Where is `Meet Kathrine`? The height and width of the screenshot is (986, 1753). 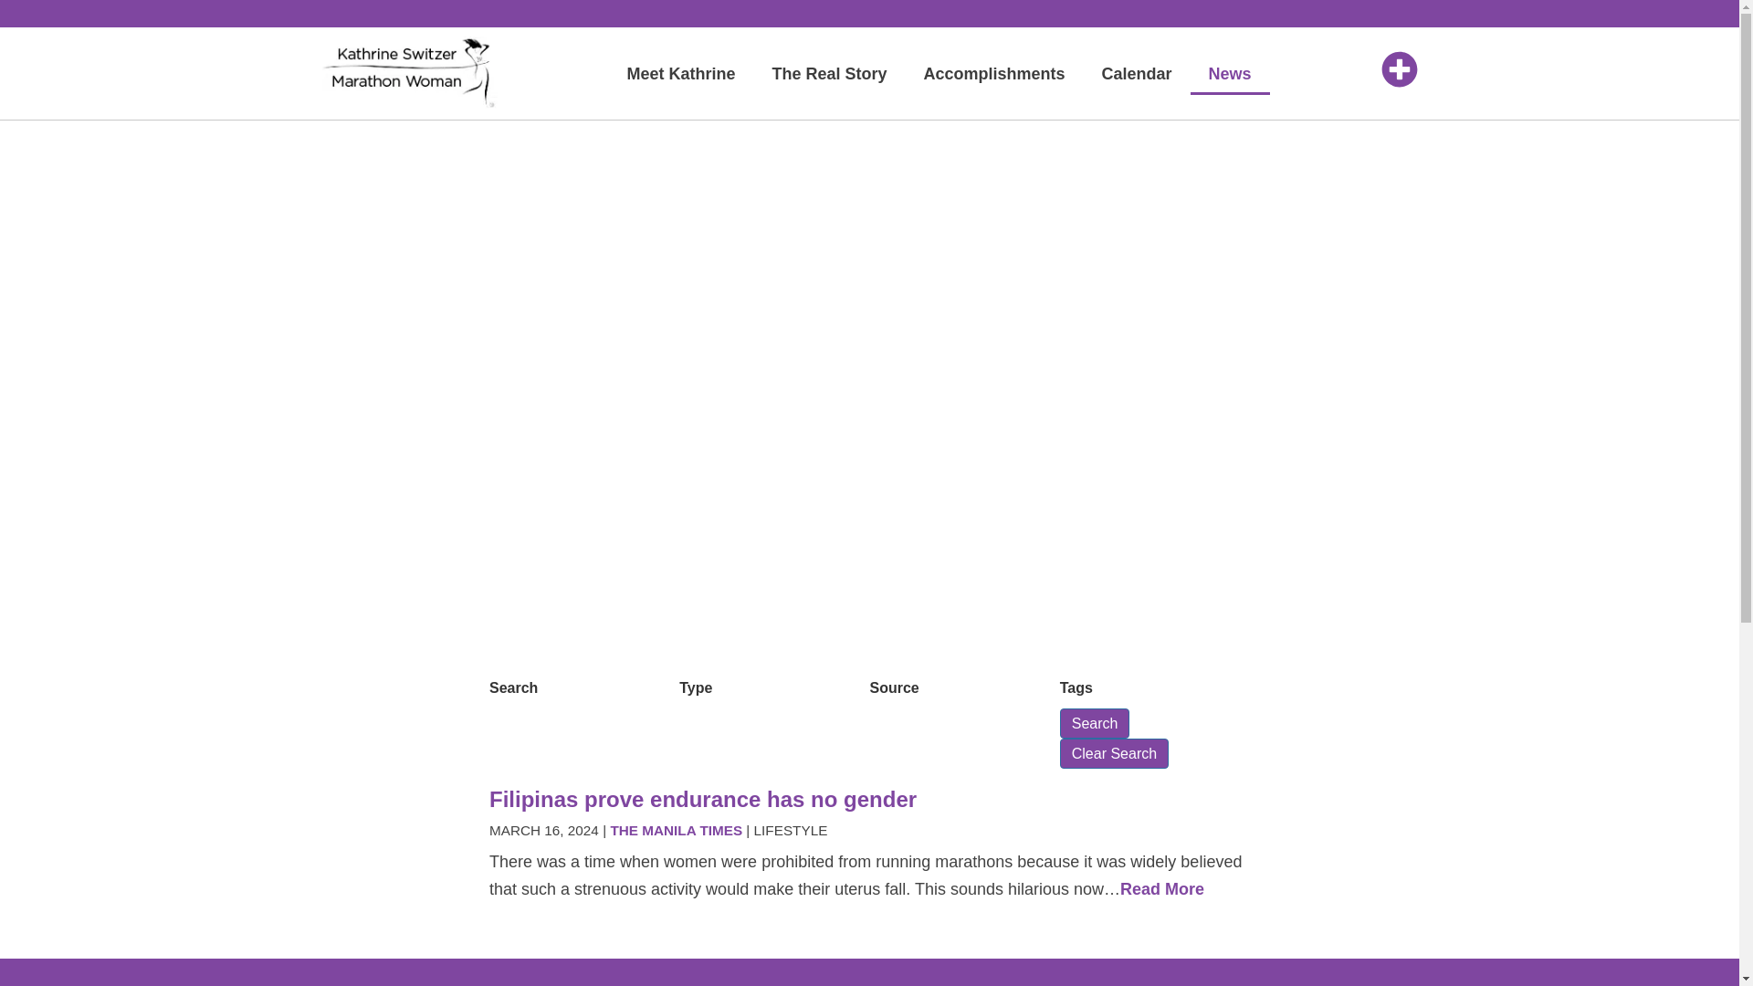
Meet Kathrine is located at coordinates (681, 73).